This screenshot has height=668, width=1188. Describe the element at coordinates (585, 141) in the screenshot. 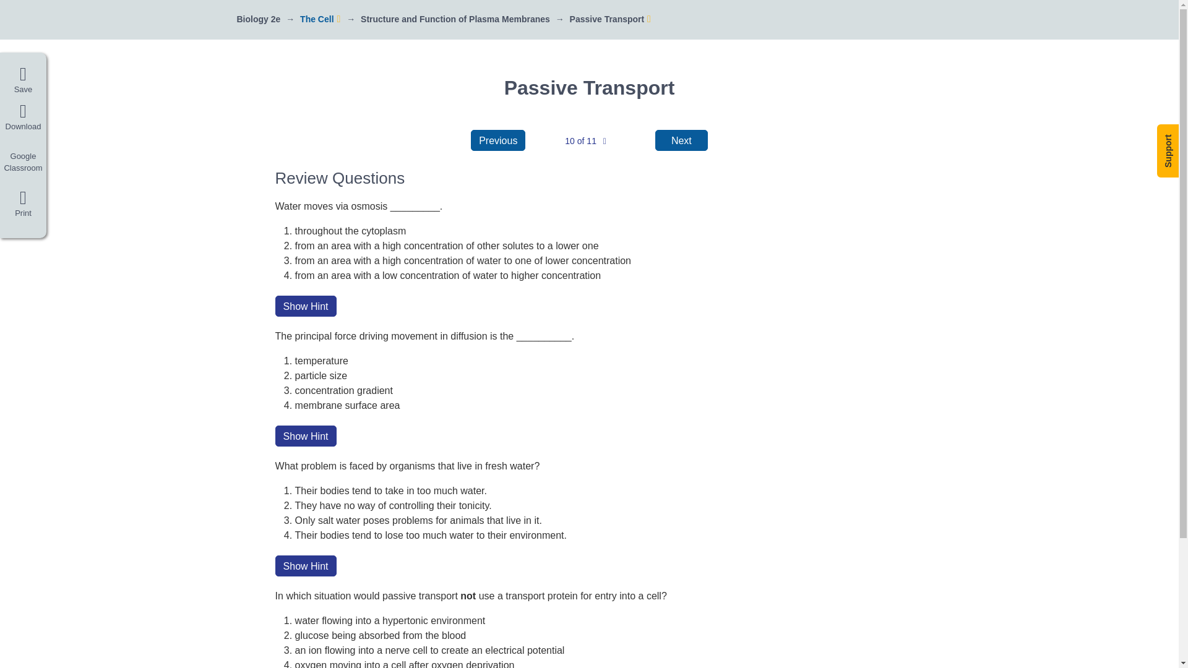

I see `10 of 11` at that location.